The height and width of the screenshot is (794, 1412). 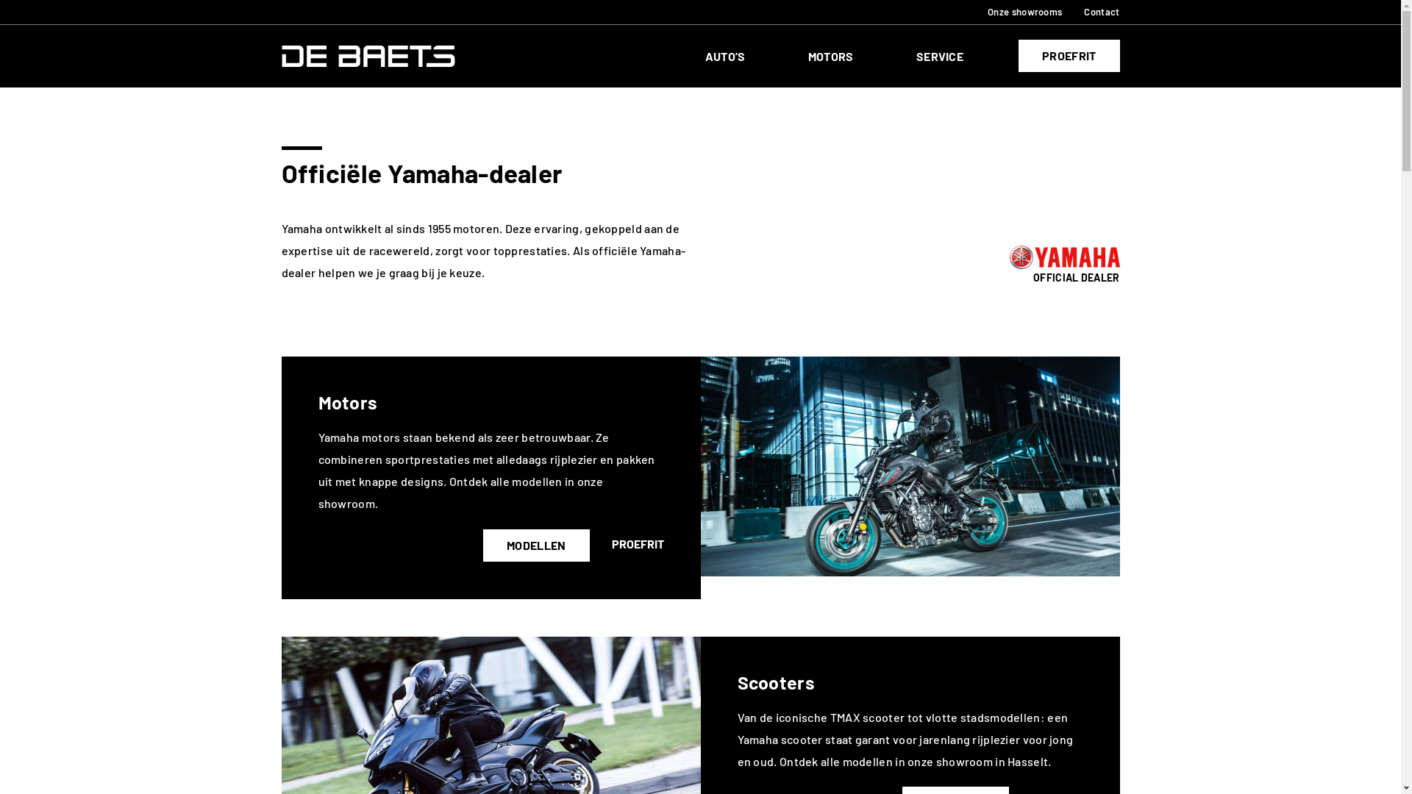 What do you see at coordinates (638, 544) in the screenshot?
I see `PROEFRIT` at bounding box center [638, 544].